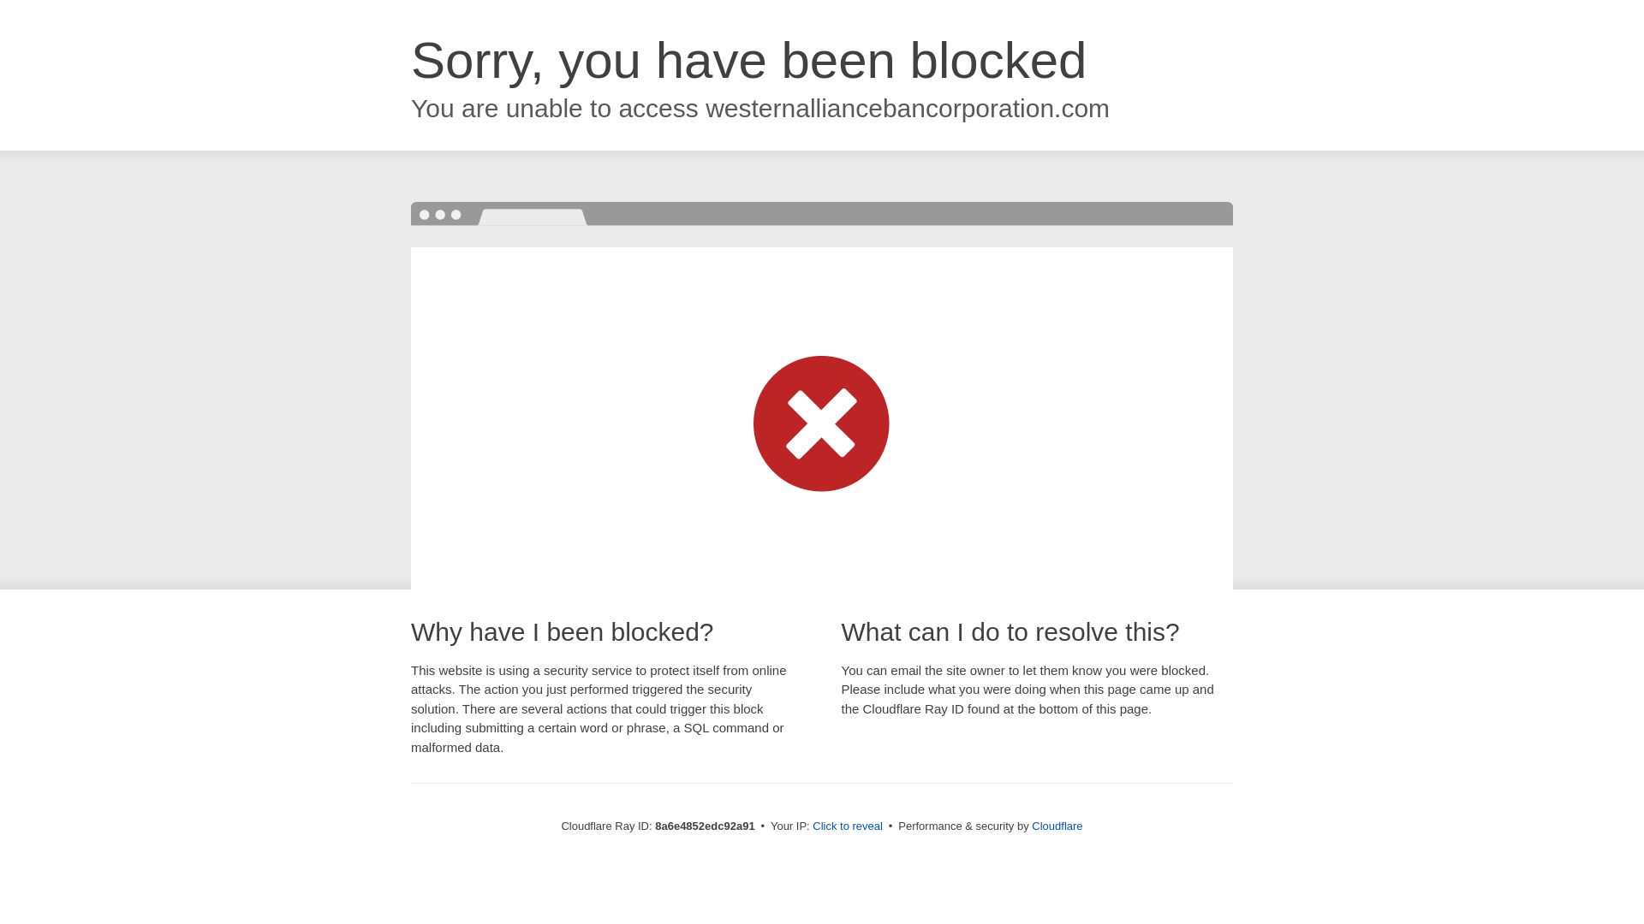 Image resolution: width=1644 pixels, height=924 pixels. What do you see at coordinates (848, 826) in the screenshot?
I see `Click to reveal` at bounding box center [848, 826].